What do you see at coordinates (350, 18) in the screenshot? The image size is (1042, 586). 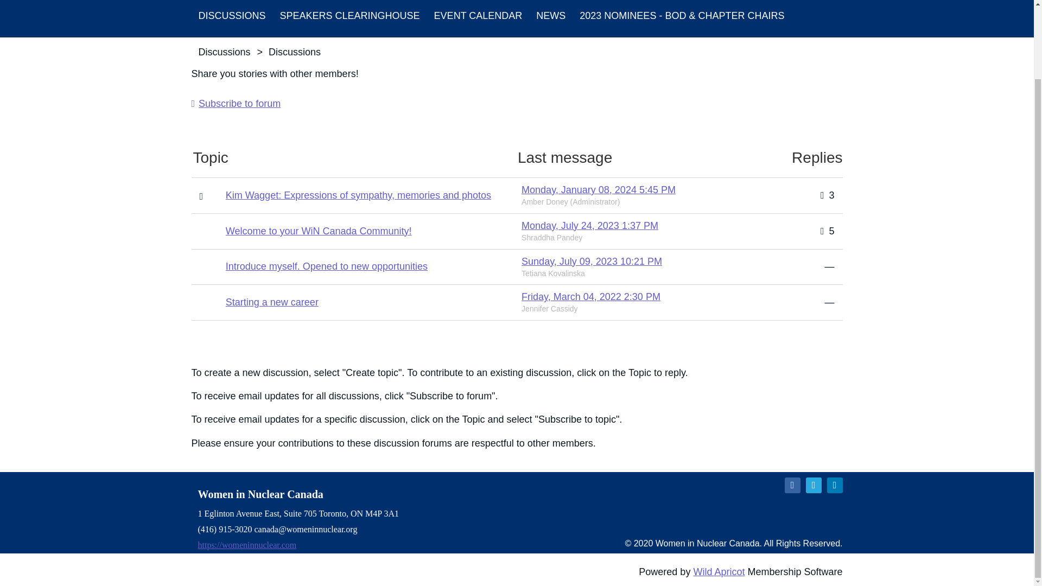 I see `SPEAKERS CLEARINGHOUSE` at bounding box center [350, 18].